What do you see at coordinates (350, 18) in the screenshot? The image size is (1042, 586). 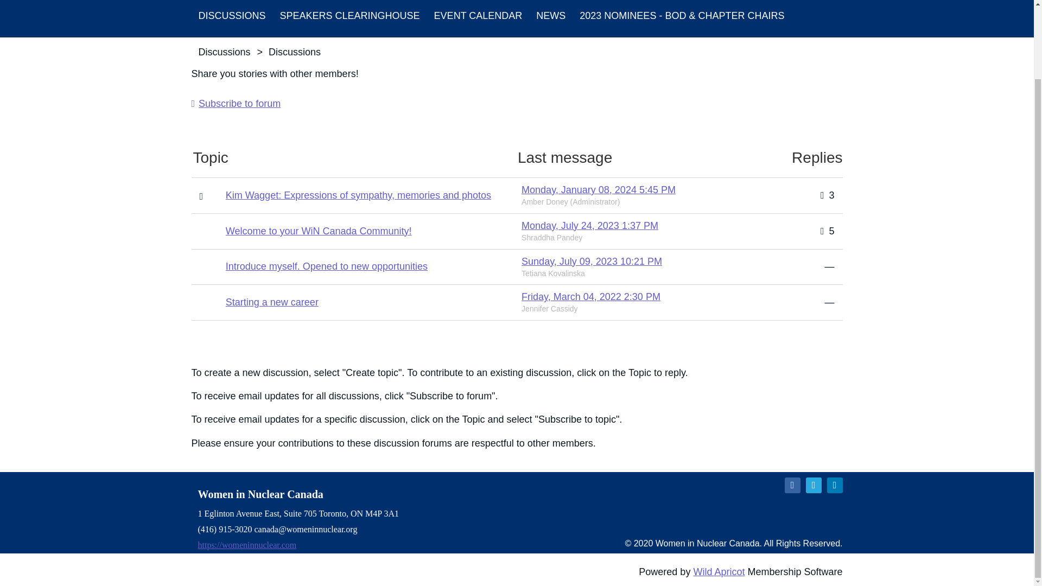 I see `SPEAKERS CLEARINGHOUSE` at bounding box center [350, 18].